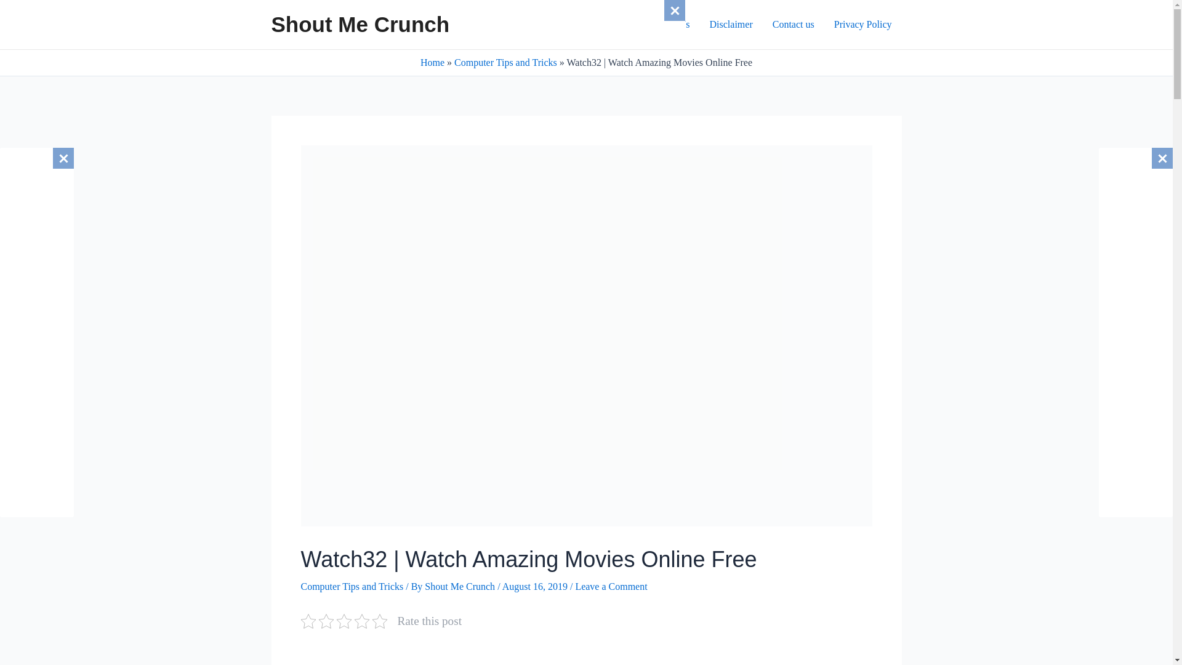  I want to click on Disclaimer, so click(731, 25).